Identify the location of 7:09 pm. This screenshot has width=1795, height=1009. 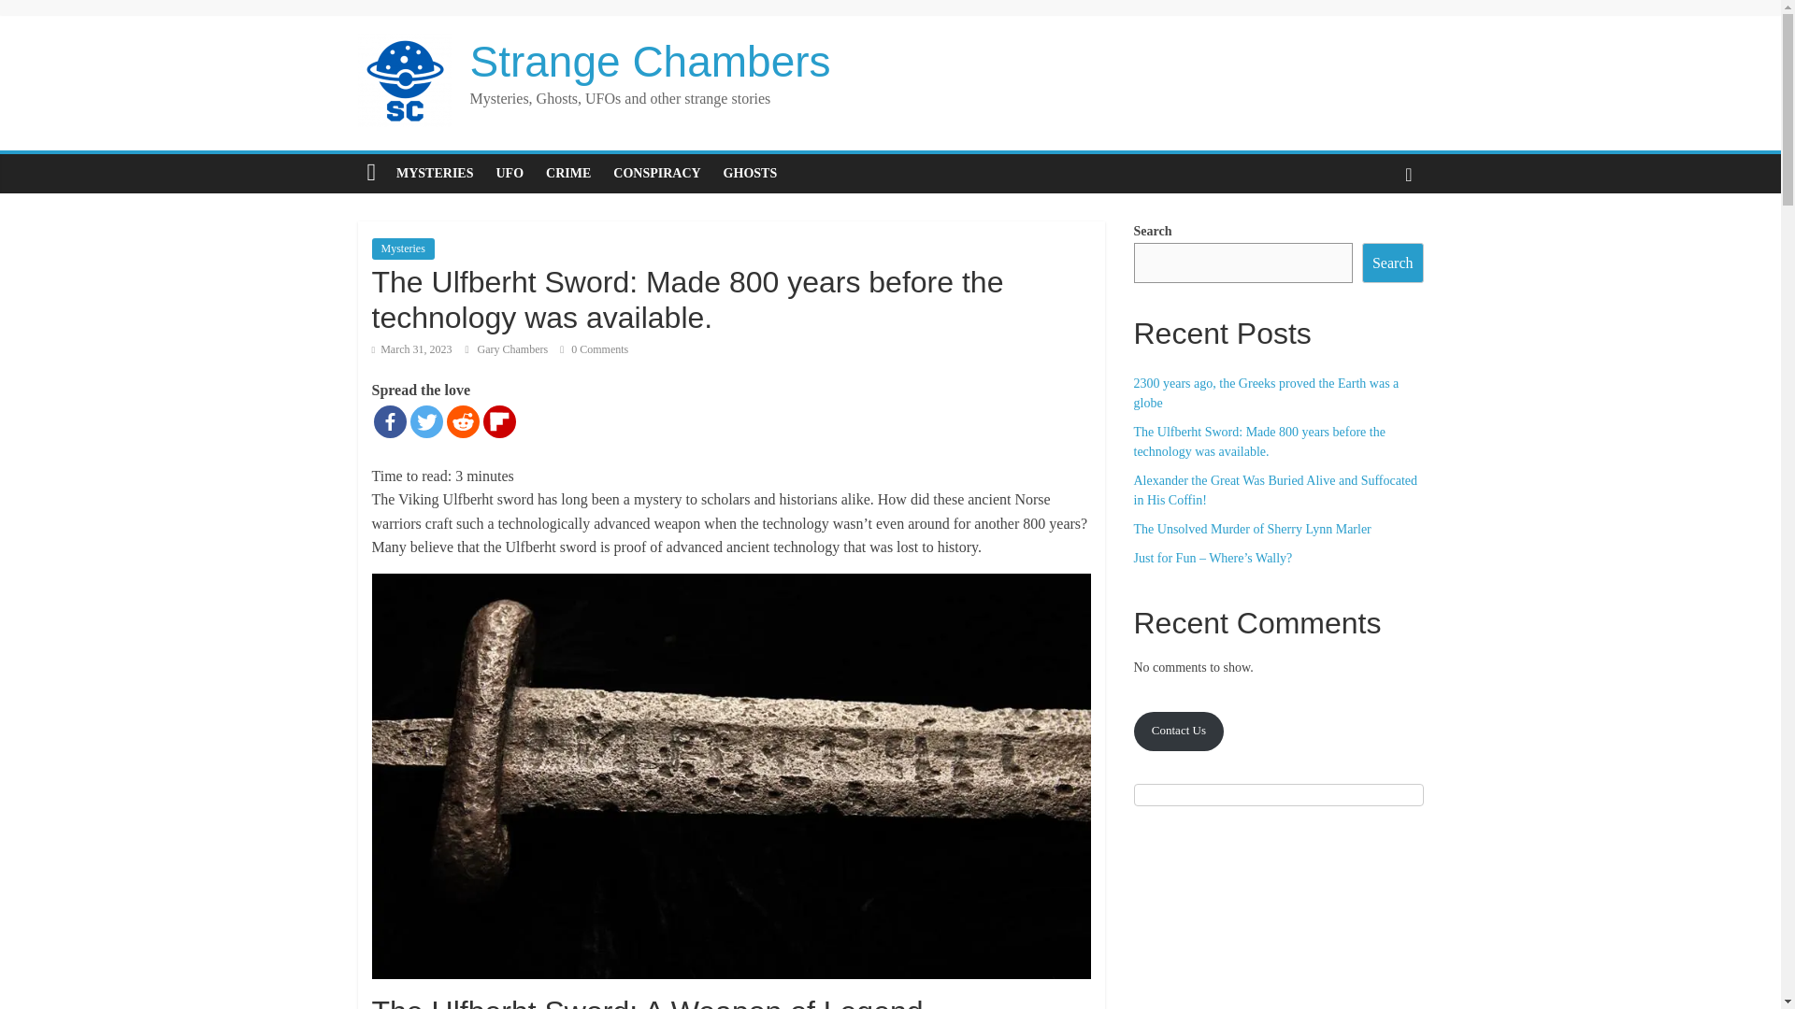
(411, 349).